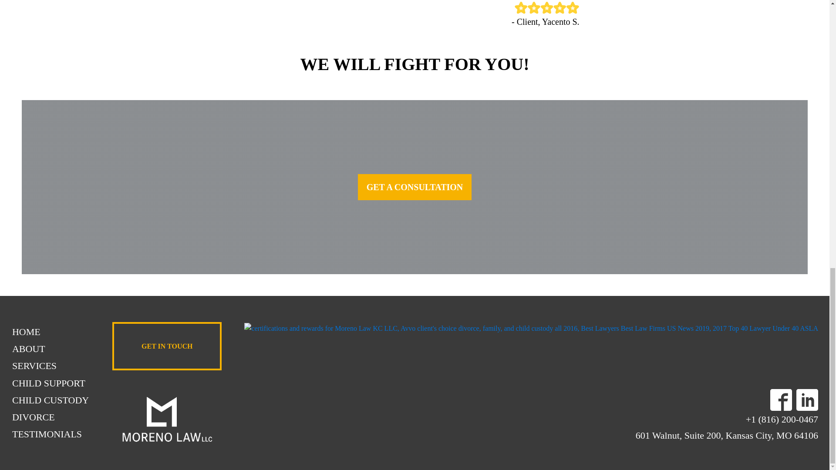 The width and height of the screenshot is (836, 470). What do you see at coordinates (51, 332) in the screenshot?
I see `HOME` at bounding box center [51, 332].